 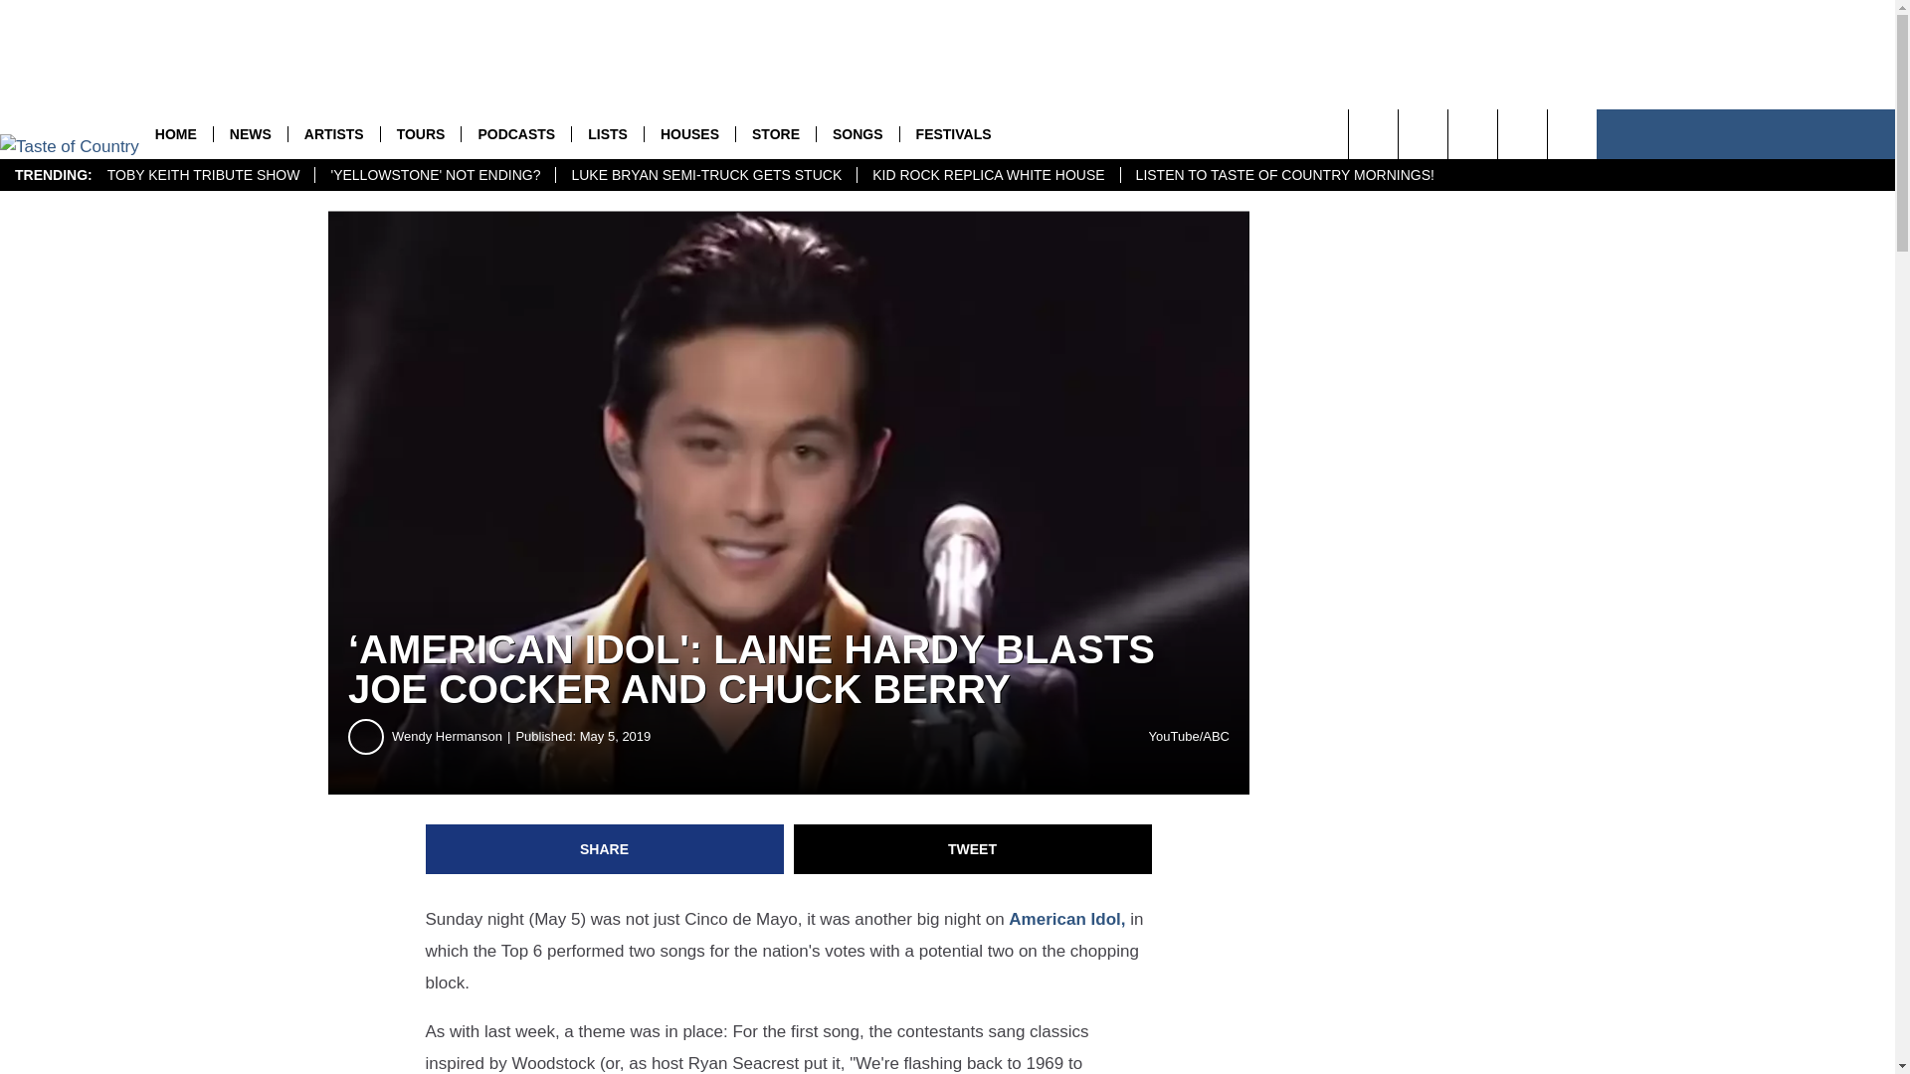 I want to click on ARTISTS, so click(x=334, y=133).